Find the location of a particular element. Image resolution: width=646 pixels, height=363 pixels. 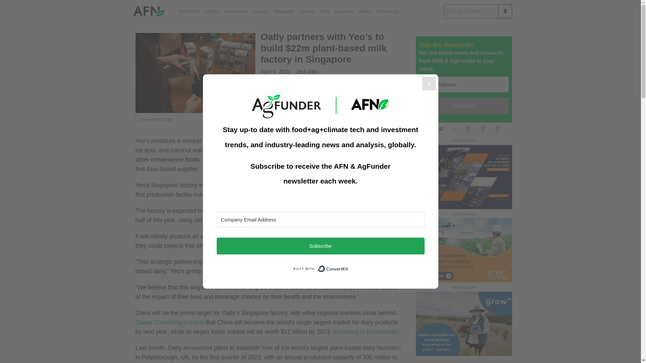

Sponsors is located at coordinates (344, 11).